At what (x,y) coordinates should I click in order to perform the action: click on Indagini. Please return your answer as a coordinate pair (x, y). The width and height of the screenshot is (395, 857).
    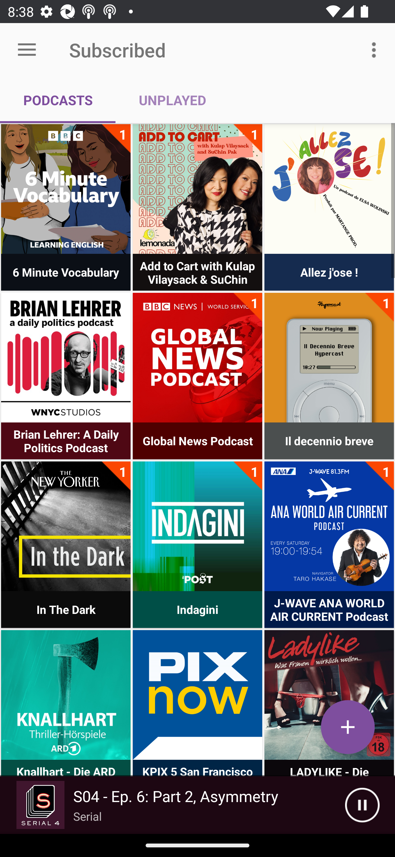
    Looking at the image, I should click on (198, 526).